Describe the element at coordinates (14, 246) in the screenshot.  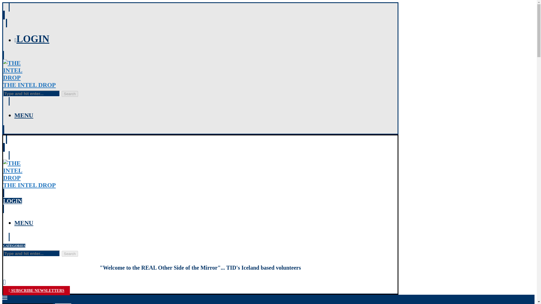
I see `CATEGORIES` at that location.